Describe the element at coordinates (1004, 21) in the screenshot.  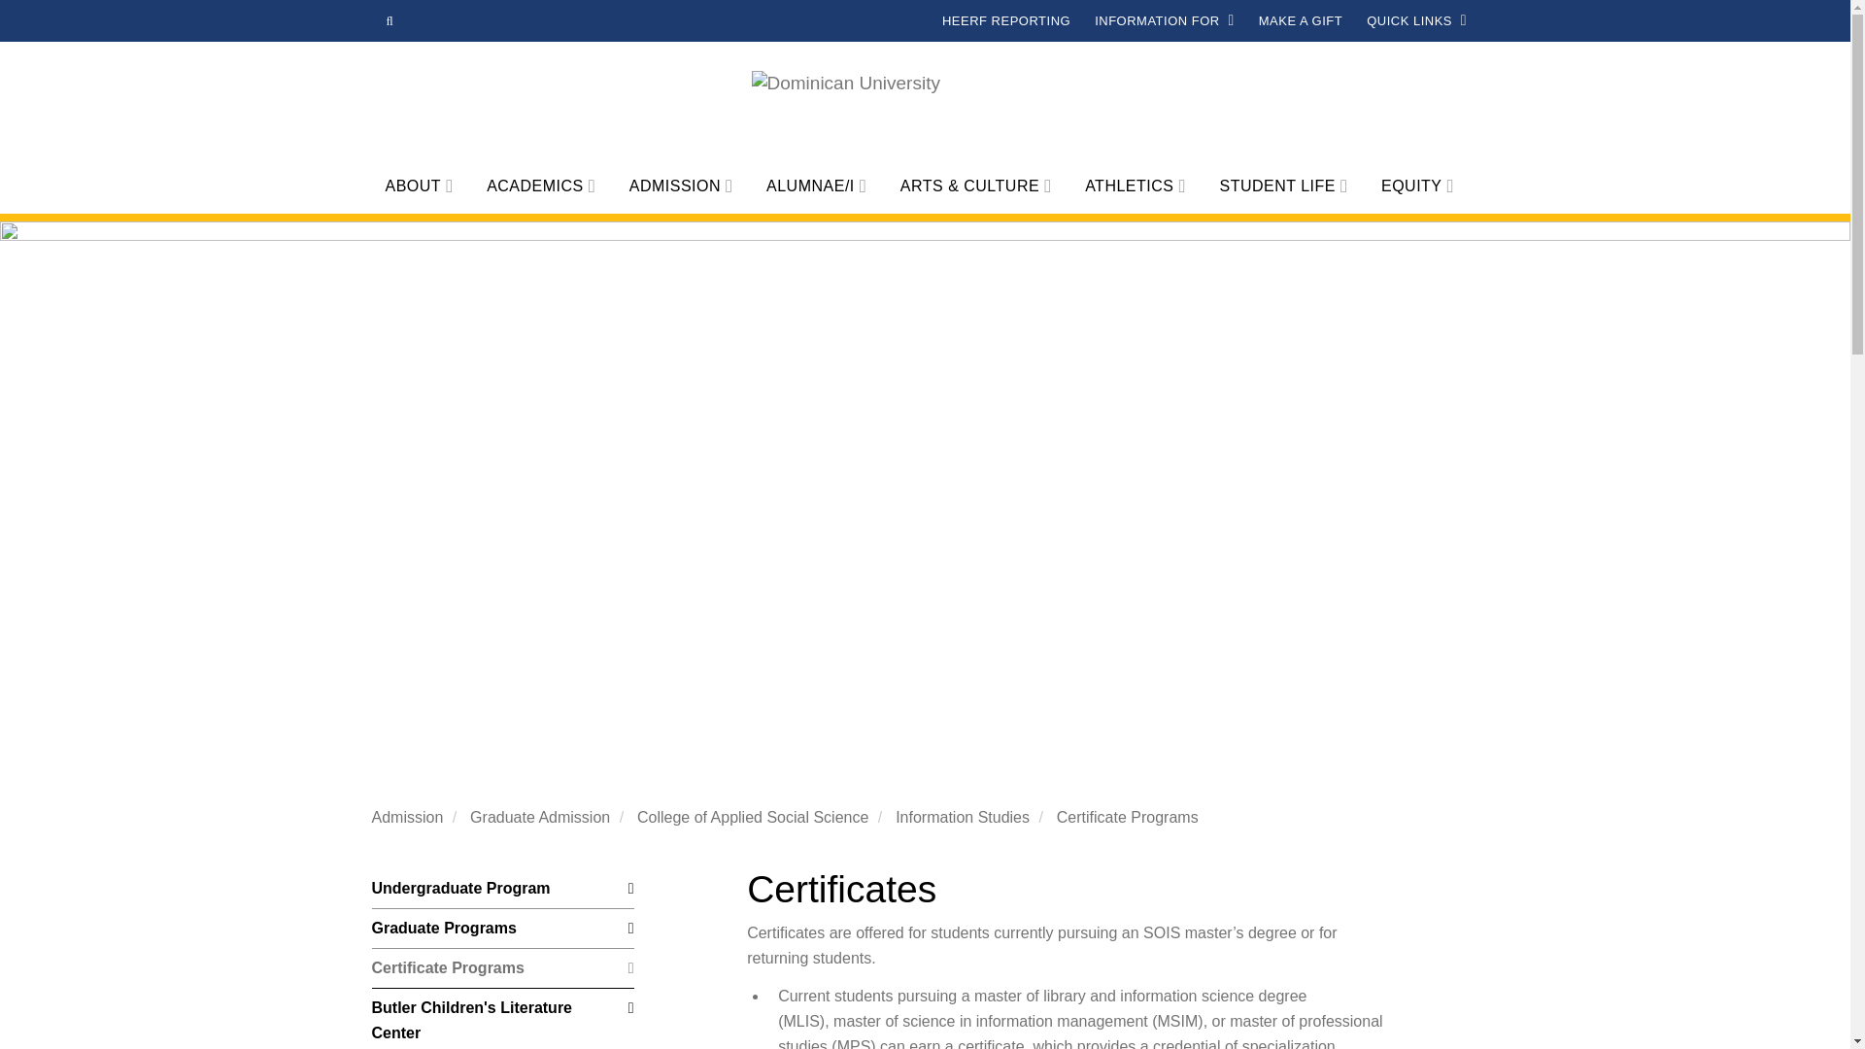
I see `HEERF REPORTING` at that location.